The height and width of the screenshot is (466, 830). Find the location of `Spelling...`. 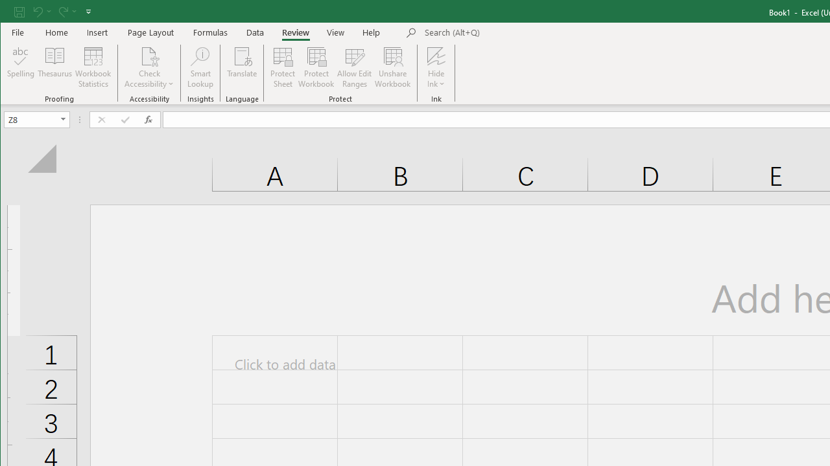

Spelling... is located at coordinates (21, 67).